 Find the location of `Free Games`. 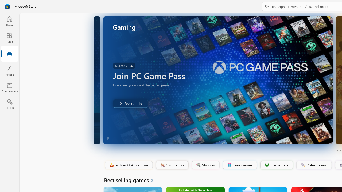

Free Games is located at coordinates (240, 165).